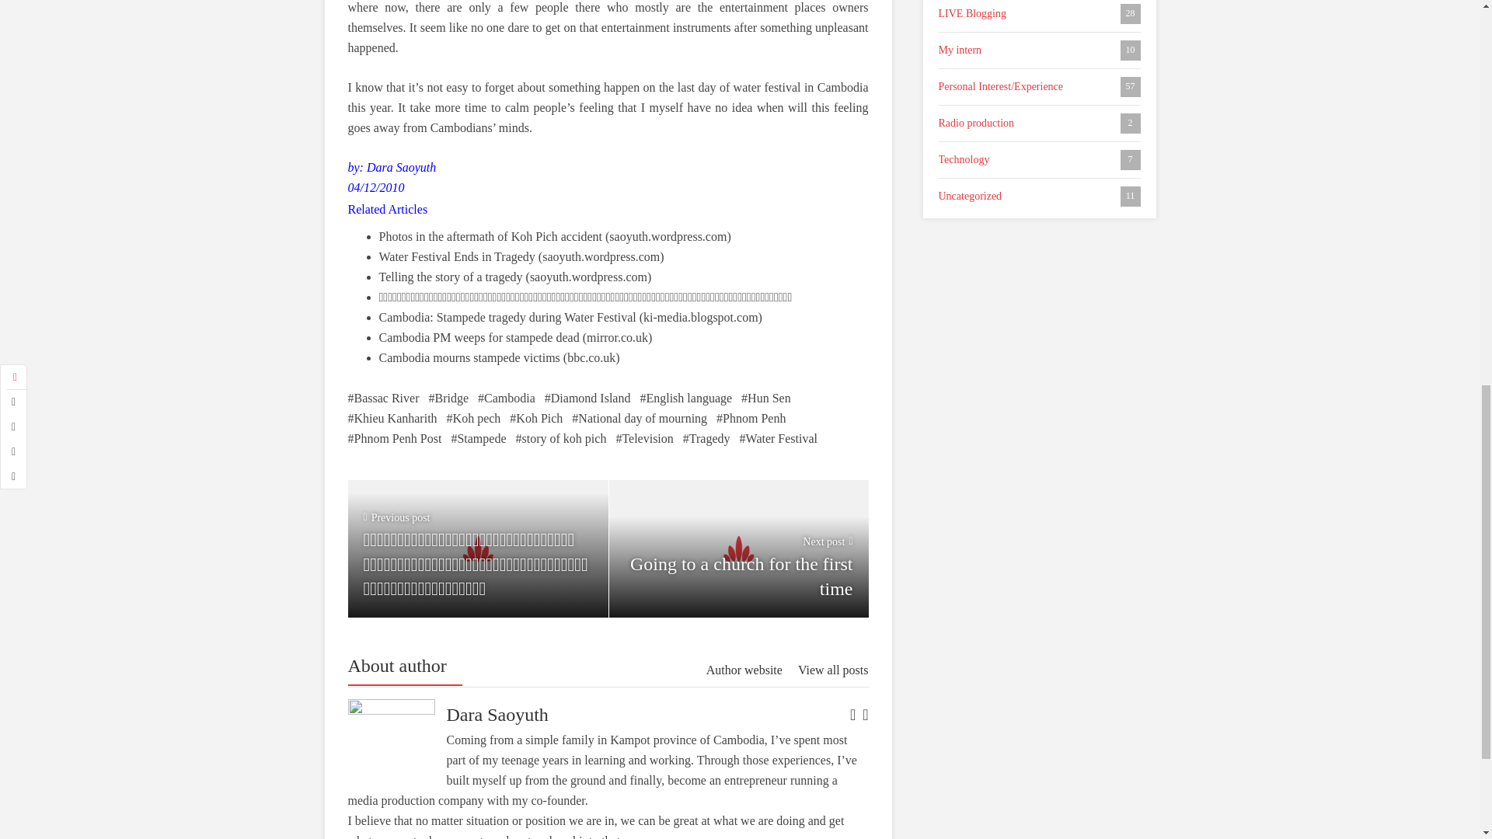 The width and height of the screenshot is (1492, 839). Describe the element at coordinates (507, 317) in the screenshot. I see `Cambodia: Stampede tragedy during Water Festival` at that location.